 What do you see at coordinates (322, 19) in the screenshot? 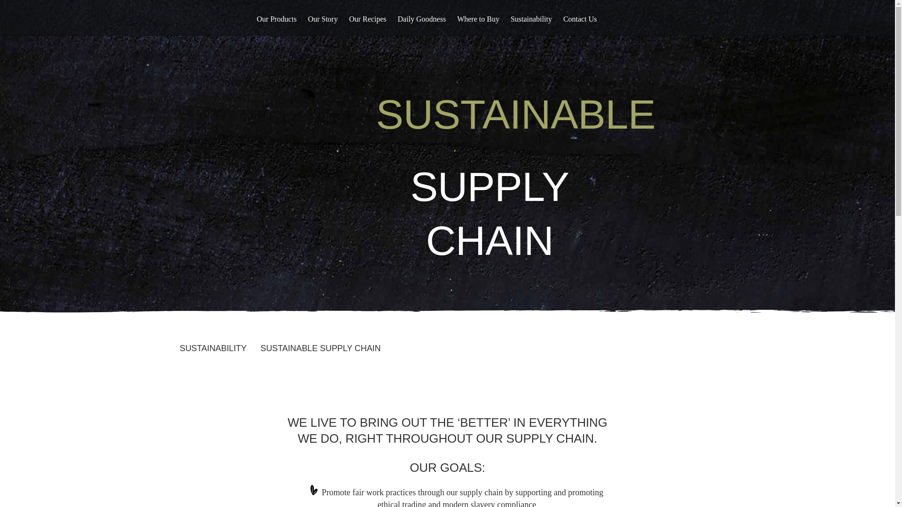
I see `Our Story` at bounding box center [322, 19].